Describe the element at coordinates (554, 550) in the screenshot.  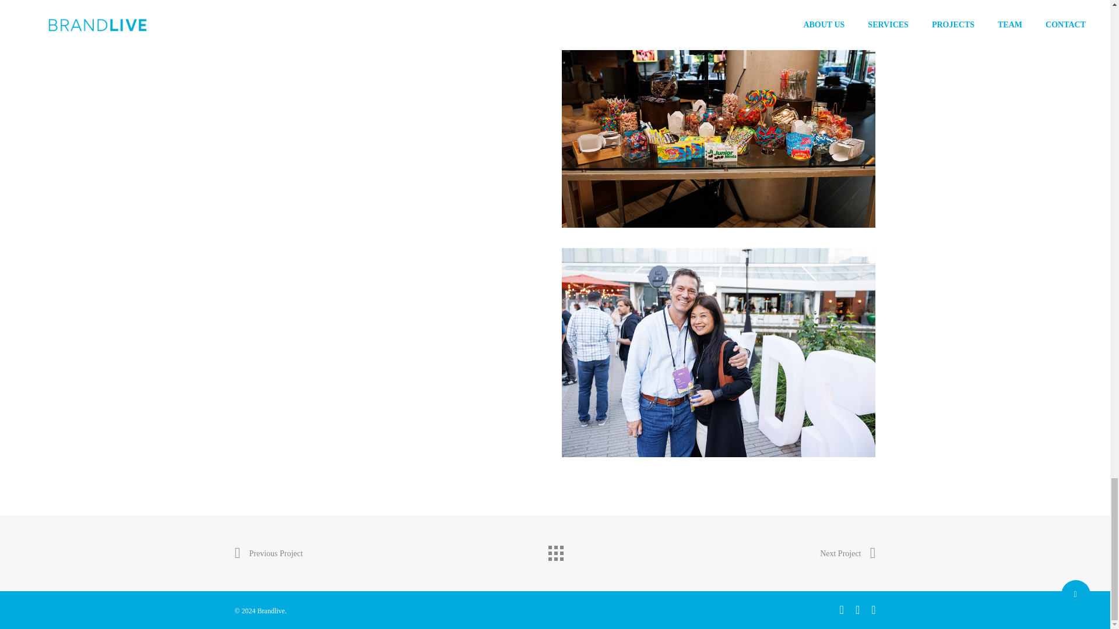
I see `Back to all projects` at that location.